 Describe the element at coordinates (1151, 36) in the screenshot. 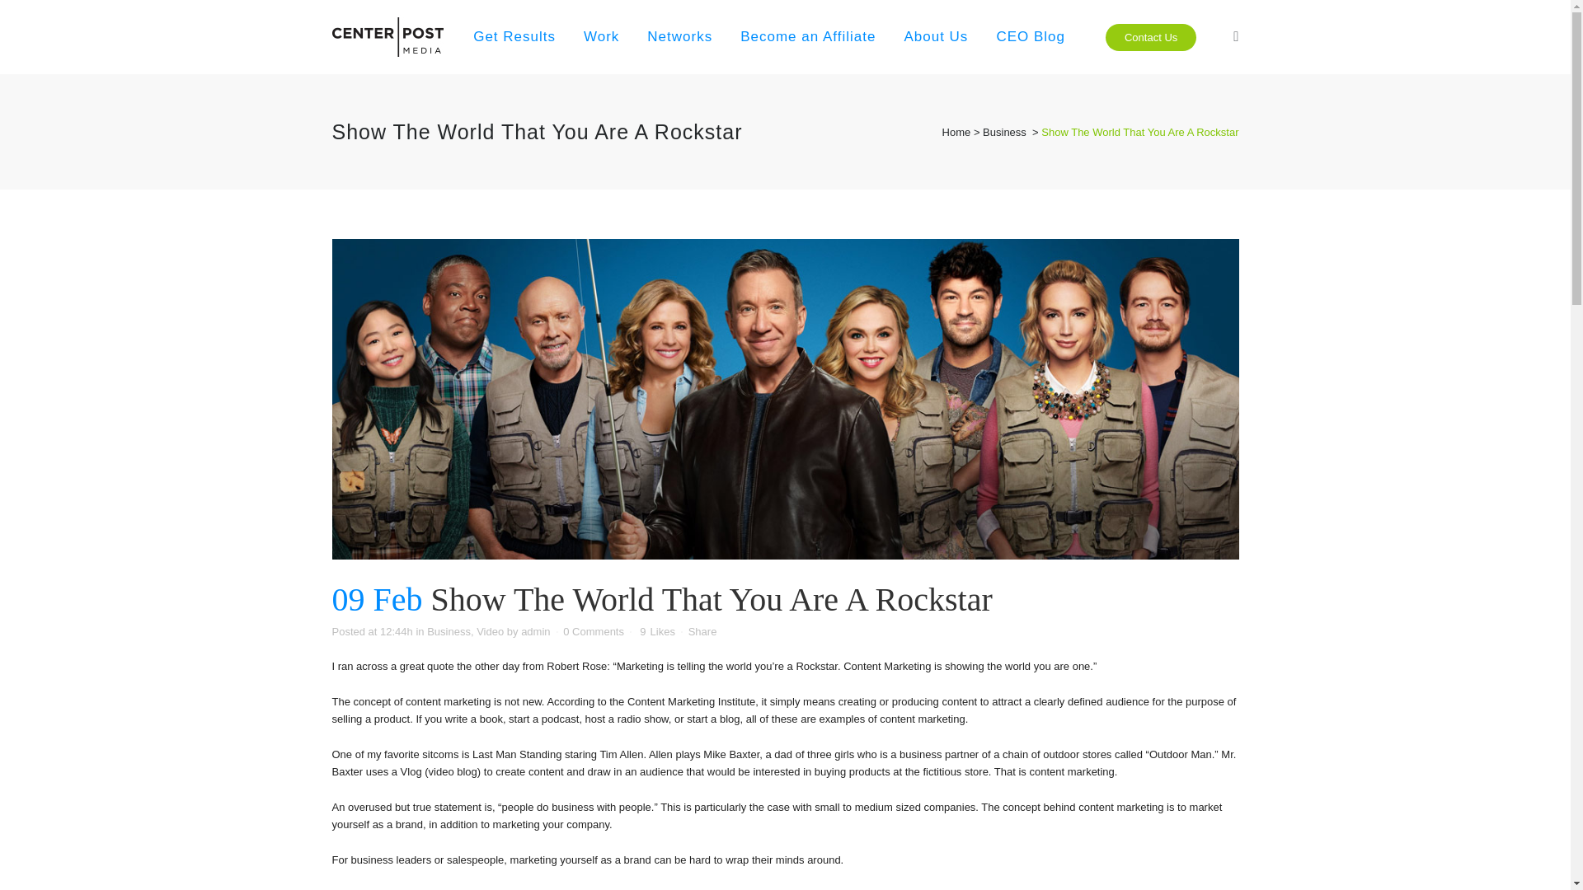

I see `Contact Us` at that location.